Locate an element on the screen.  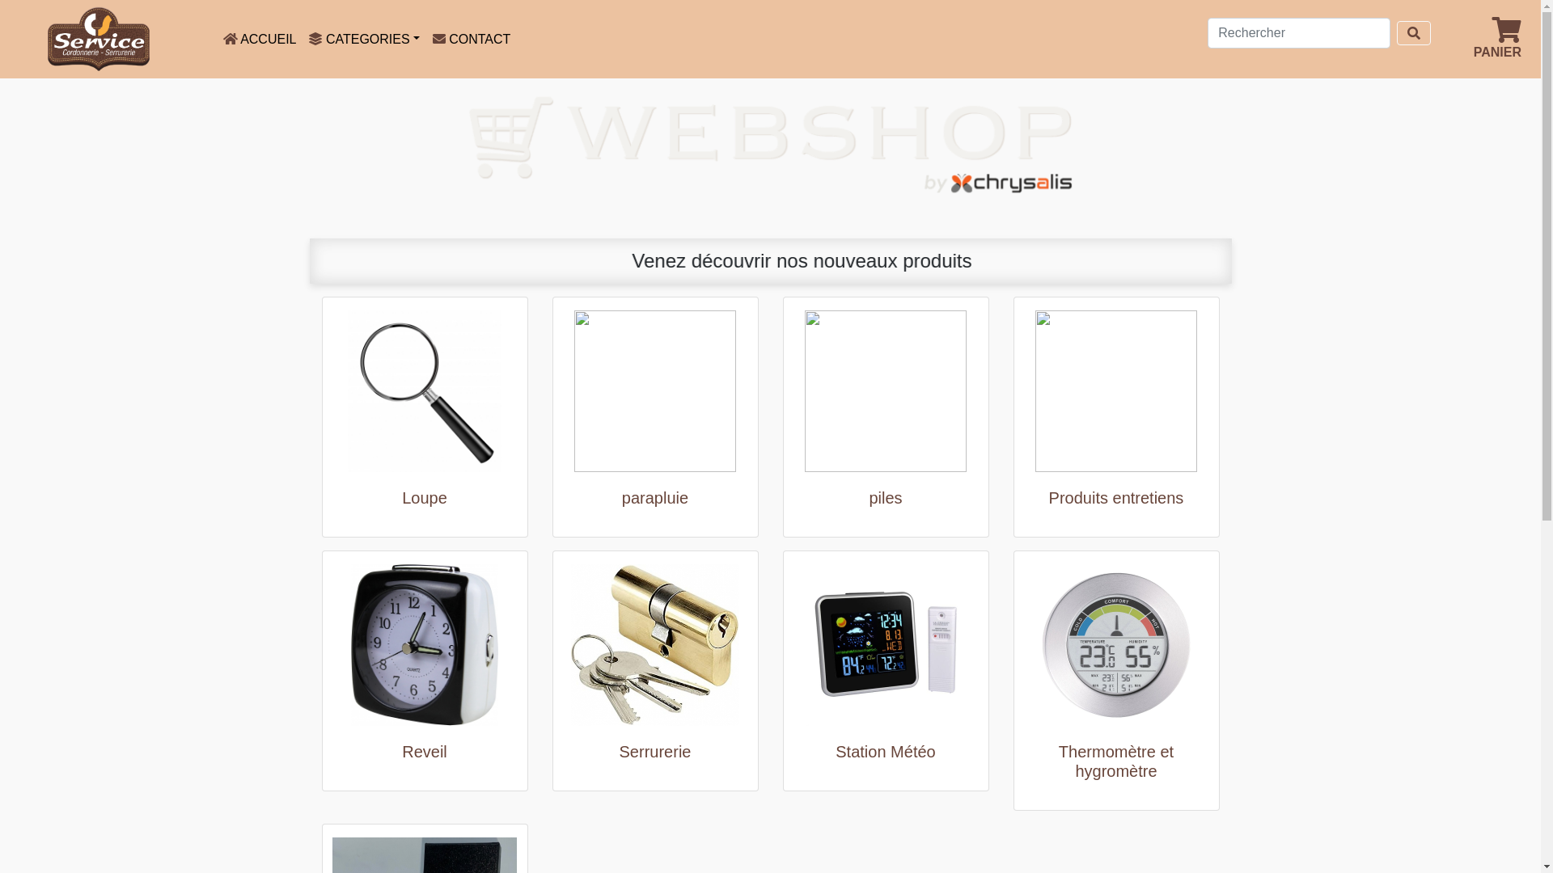
parapluie is located at coordinates (655, 498).